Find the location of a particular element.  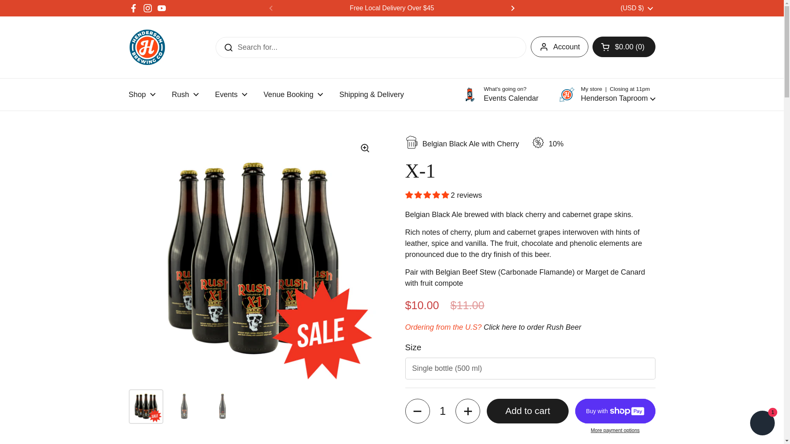

Henderson Brewing Company is located at coordinates (146, 47).